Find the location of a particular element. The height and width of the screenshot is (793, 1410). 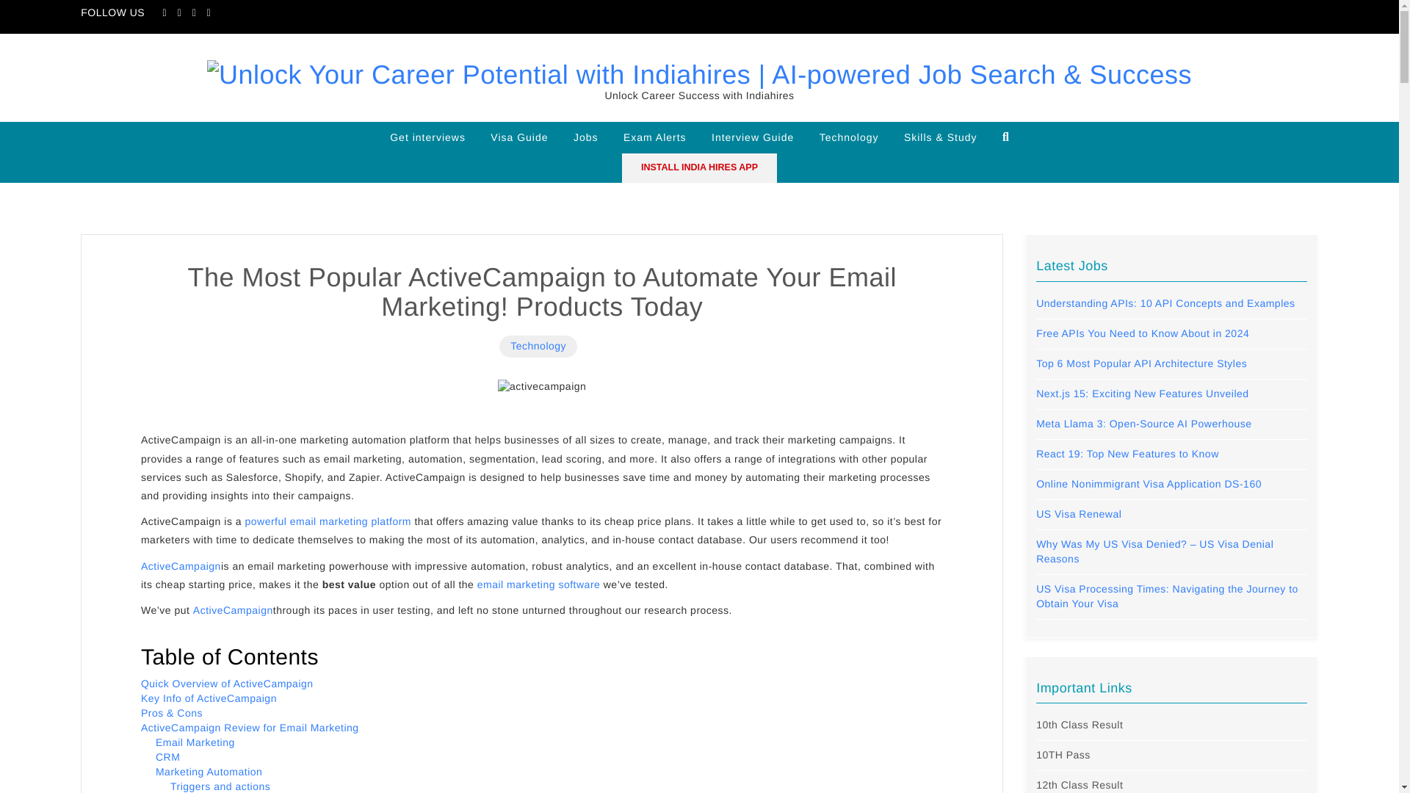

Jobs is located at coordinates (586, 137).